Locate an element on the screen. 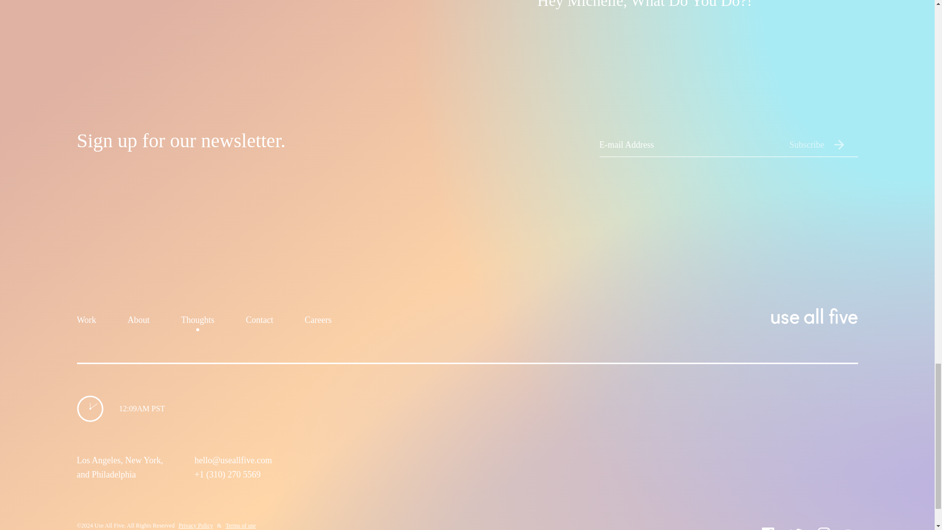 The width and height of the screenshot is (942, 530). Thoughts is located at coordinates (197, 322).